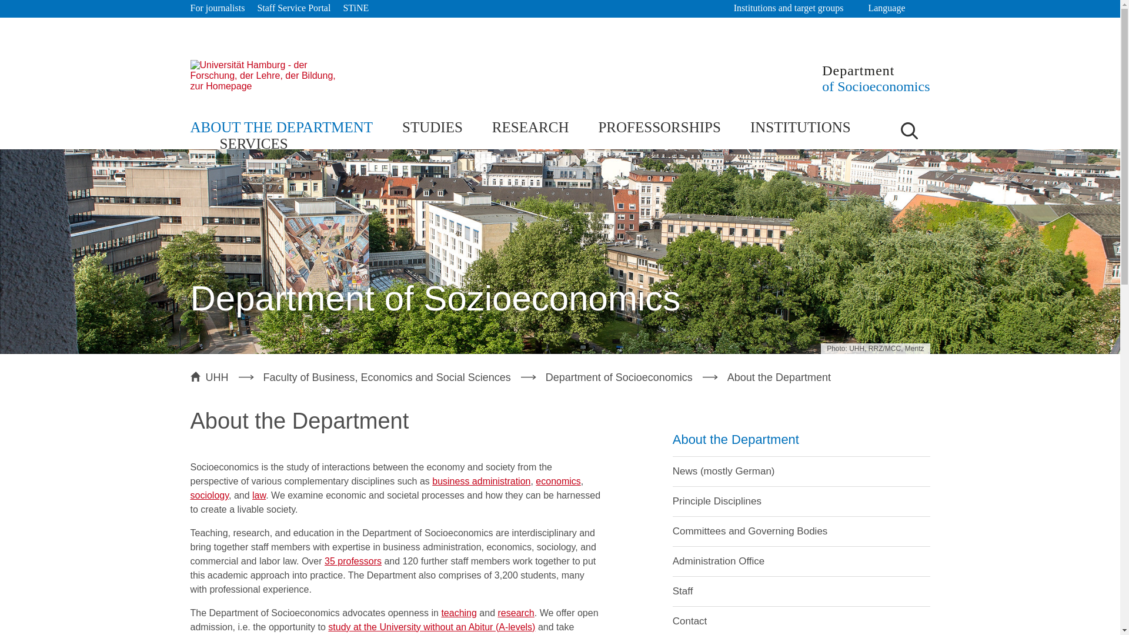 Image resolution: width=1129 pixels, height=635 pixels. I want to click on STiNE, so click(356, 9).